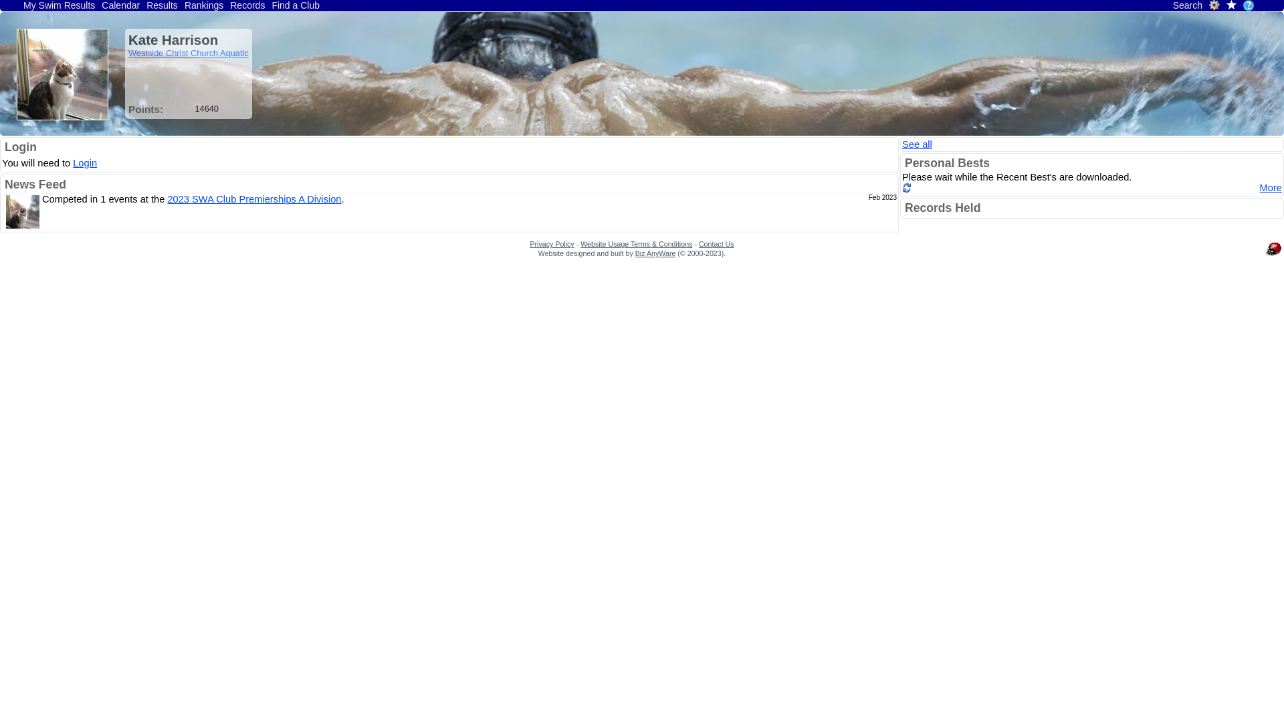  I want to click on Login, so click(21, 147).